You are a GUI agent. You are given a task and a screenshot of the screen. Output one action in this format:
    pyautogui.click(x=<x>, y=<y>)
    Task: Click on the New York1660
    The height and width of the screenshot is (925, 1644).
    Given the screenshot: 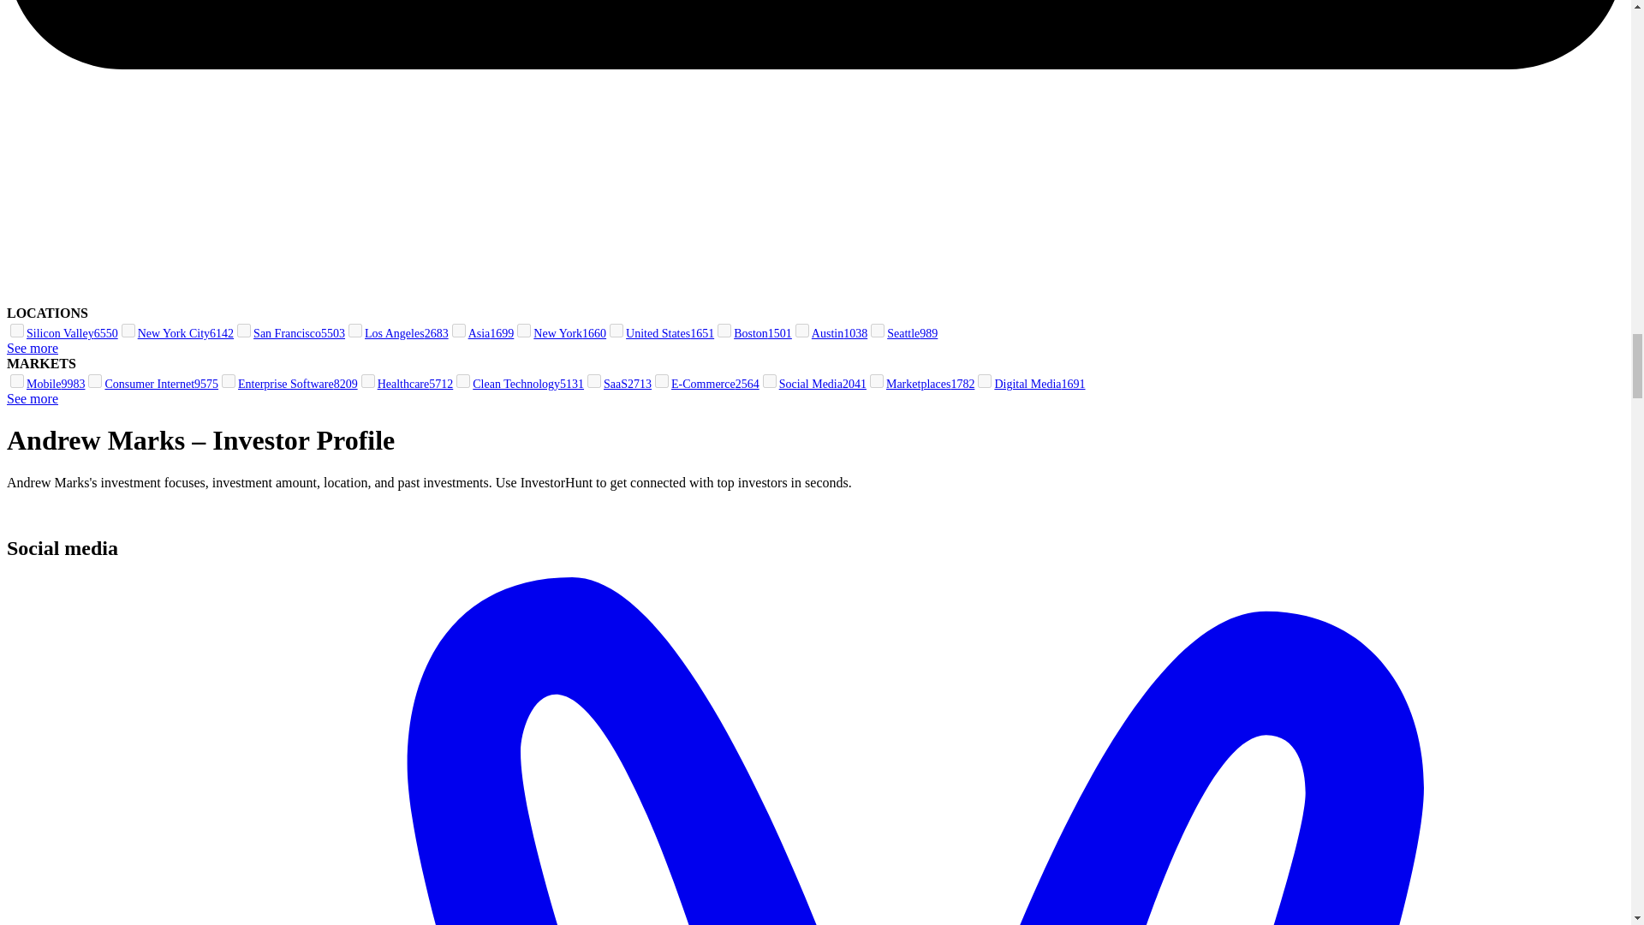 What is the action you would take?
    pyautogui.click(x=560, y=334)
    